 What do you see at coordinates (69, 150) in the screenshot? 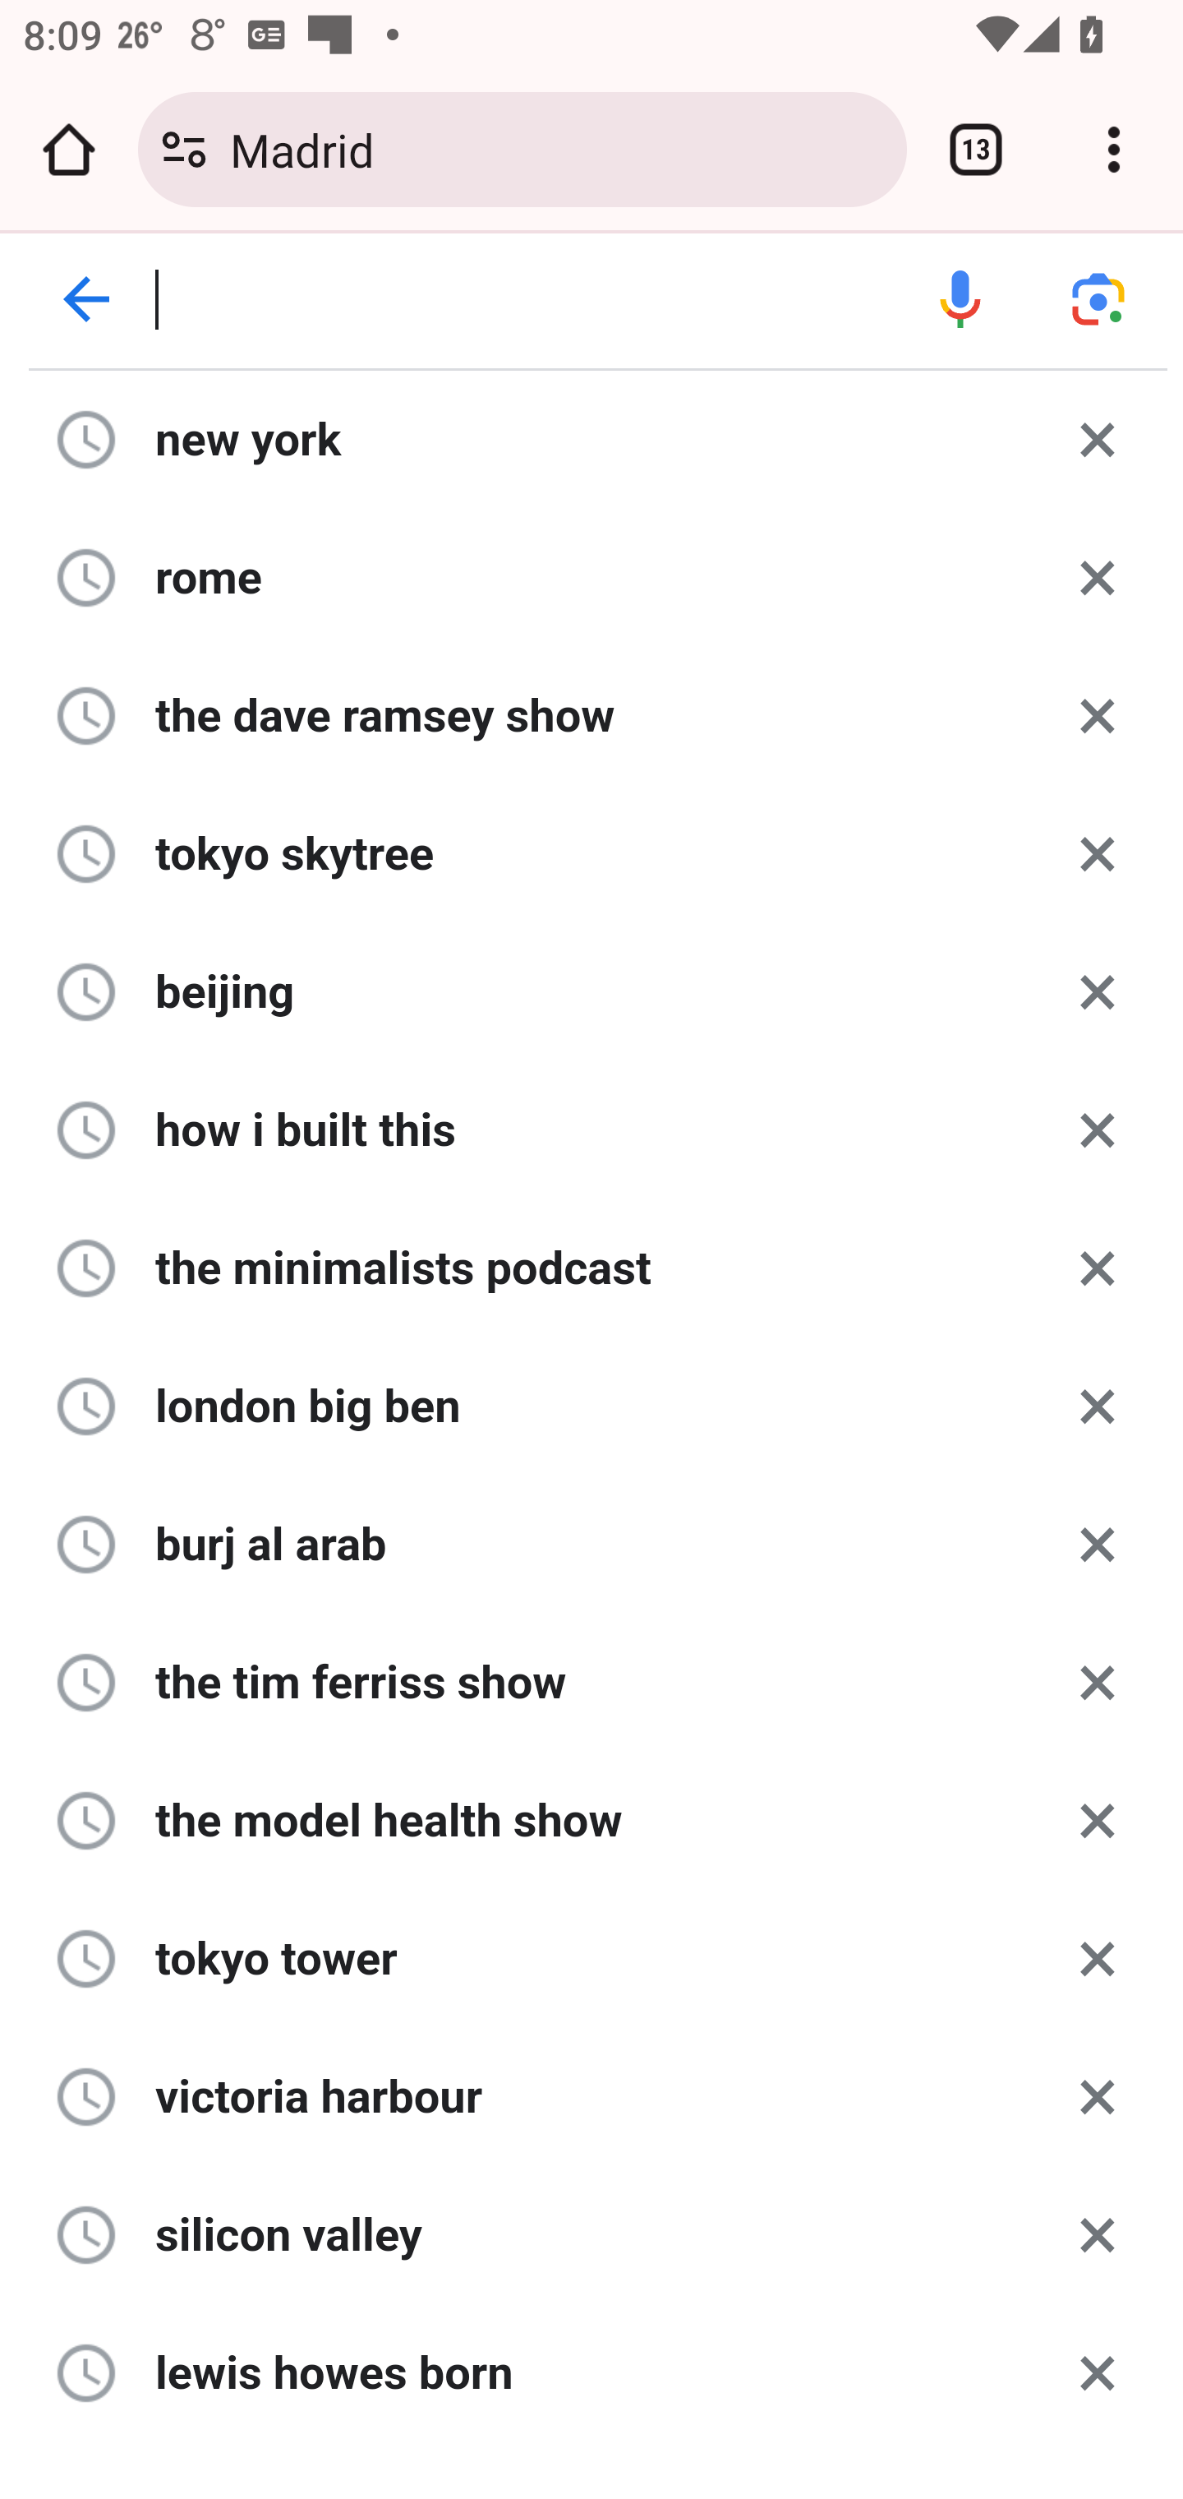
I see `Open the home page` at bounding box center [69, 150].